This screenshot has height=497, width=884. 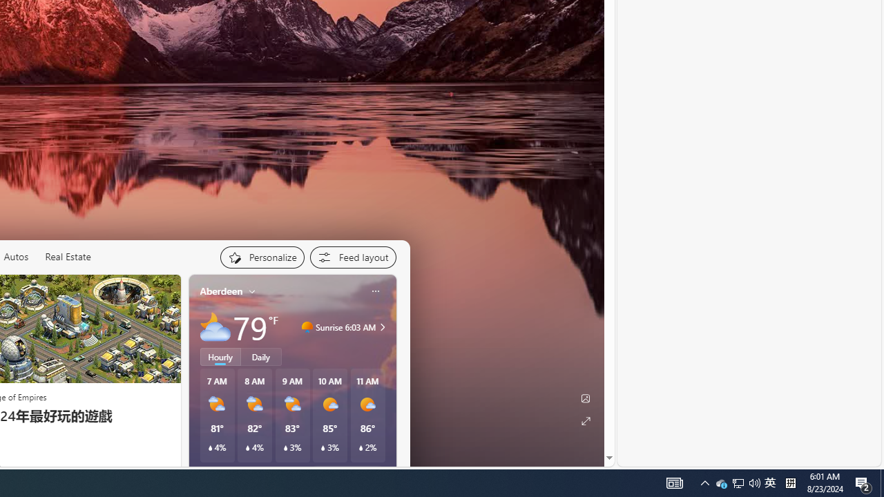 What do you see at coordinates (262, 257) in the screenshot?
I see `Personalize your feed"` at bounding box center [262, 257].